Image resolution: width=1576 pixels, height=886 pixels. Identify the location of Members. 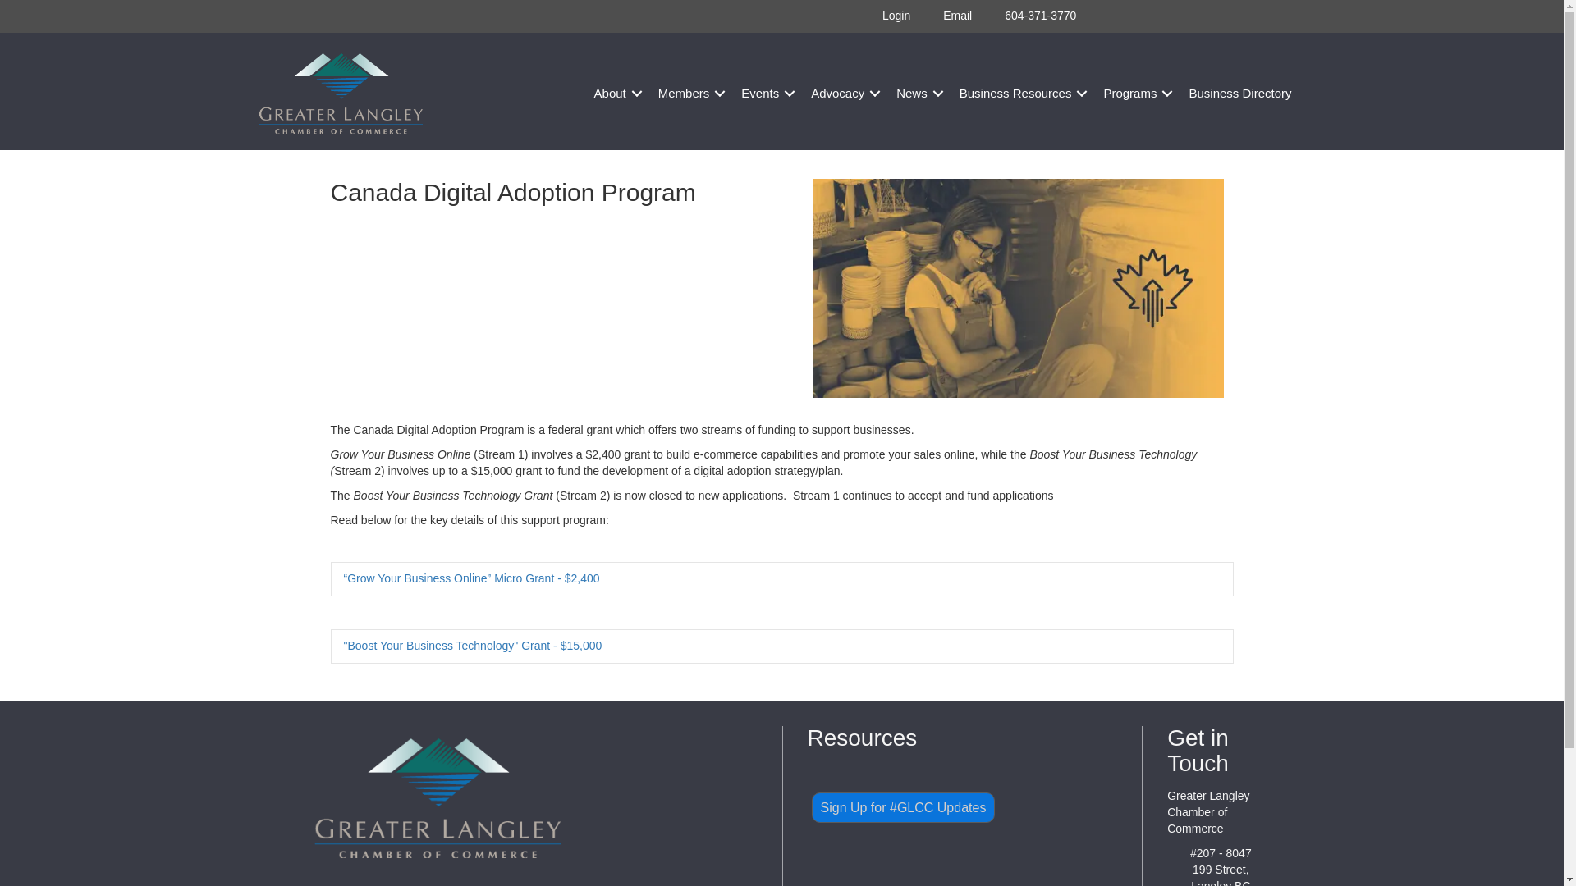
(689, 92).